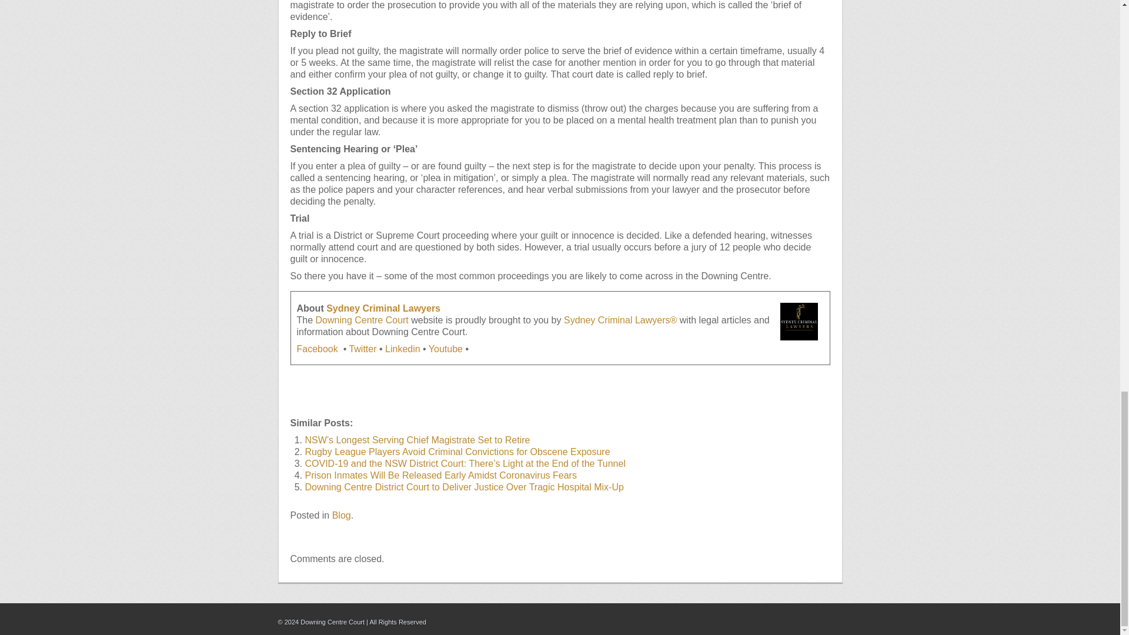  Describe the element at coordinates (383, 308) in the screenshot. I see `Sydney Criminal Lawyers` at that location.